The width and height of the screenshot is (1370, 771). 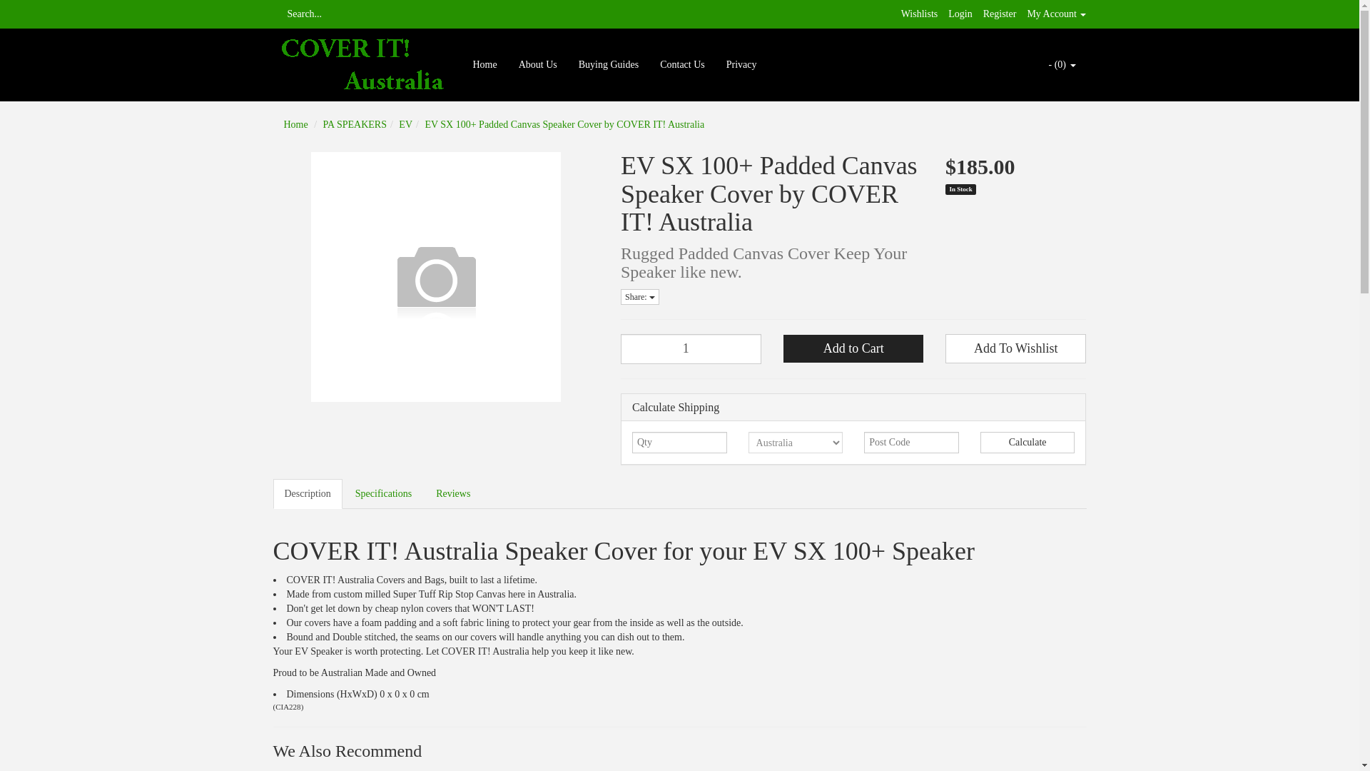 What do you see at coordinates (920, 14) in the screenshot?
I see `Wishlists` at bounding box center [920, 14].